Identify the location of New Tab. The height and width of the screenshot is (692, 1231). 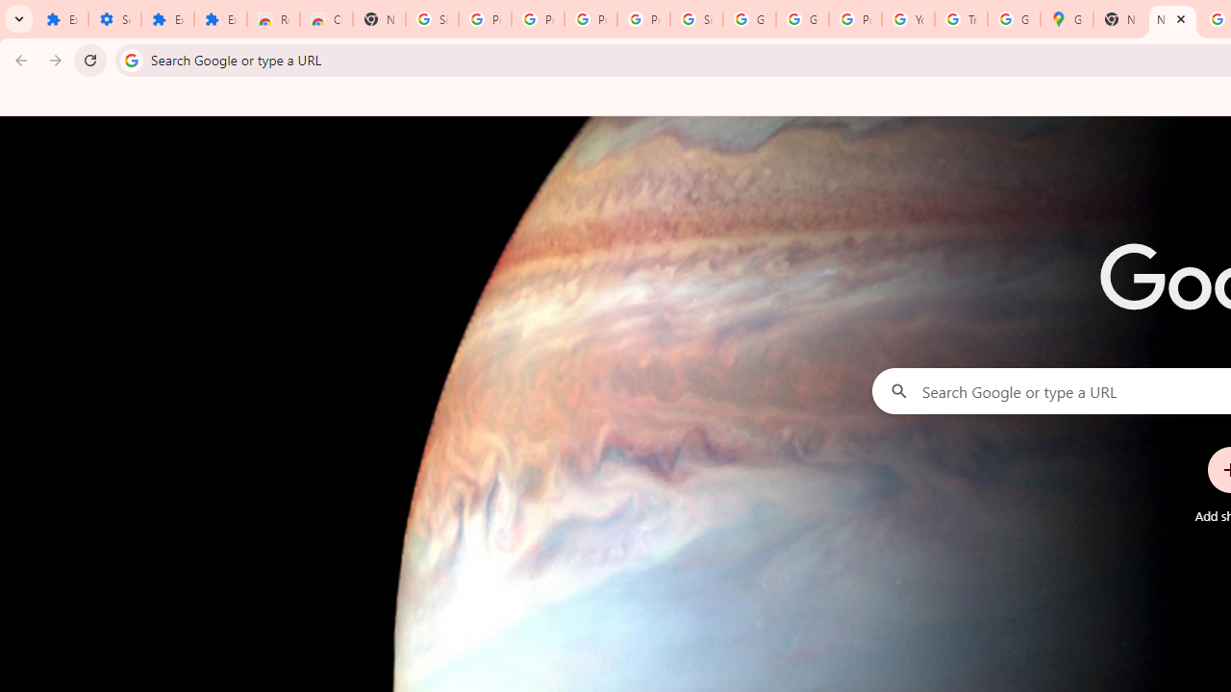
(379, 19).